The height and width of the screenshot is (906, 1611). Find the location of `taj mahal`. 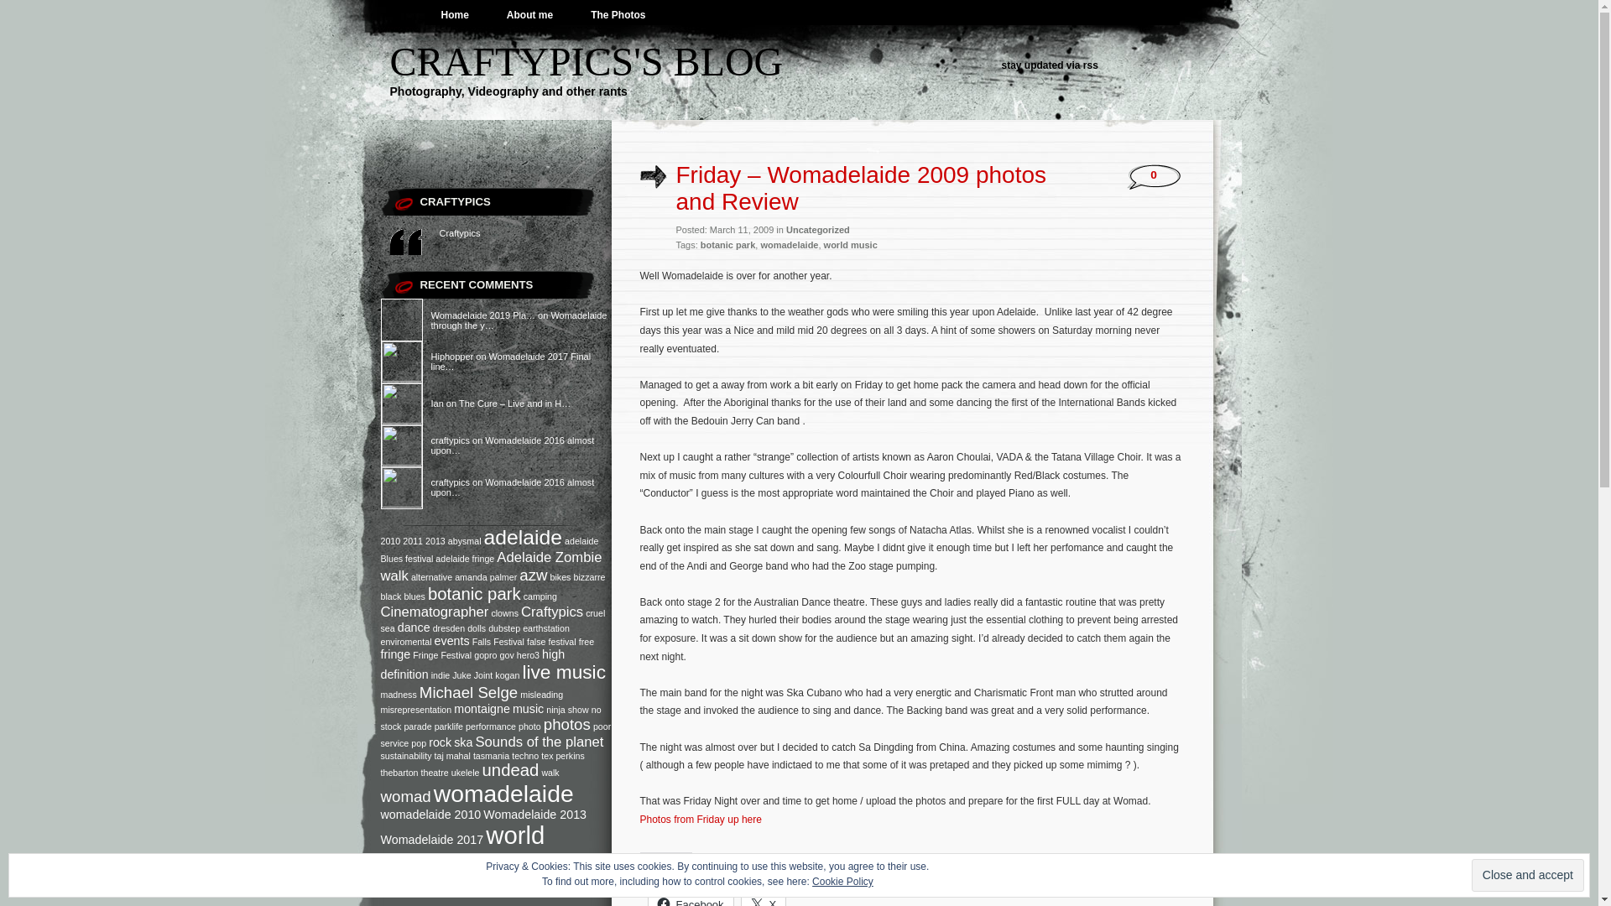

taj mahal is located at coordinates (453, 756).